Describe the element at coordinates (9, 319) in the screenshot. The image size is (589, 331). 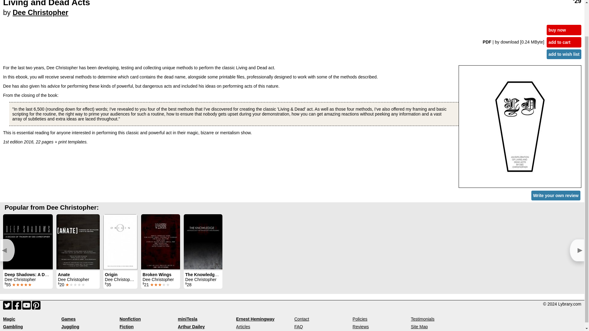
I see `Magic` at that location.